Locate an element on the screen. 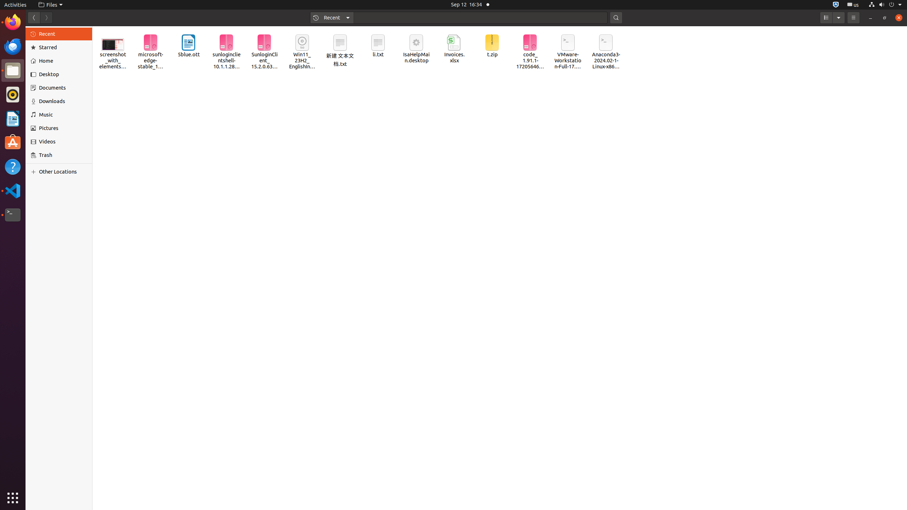  IsaHelpMain.desktop is located at coordinates (416, 49).